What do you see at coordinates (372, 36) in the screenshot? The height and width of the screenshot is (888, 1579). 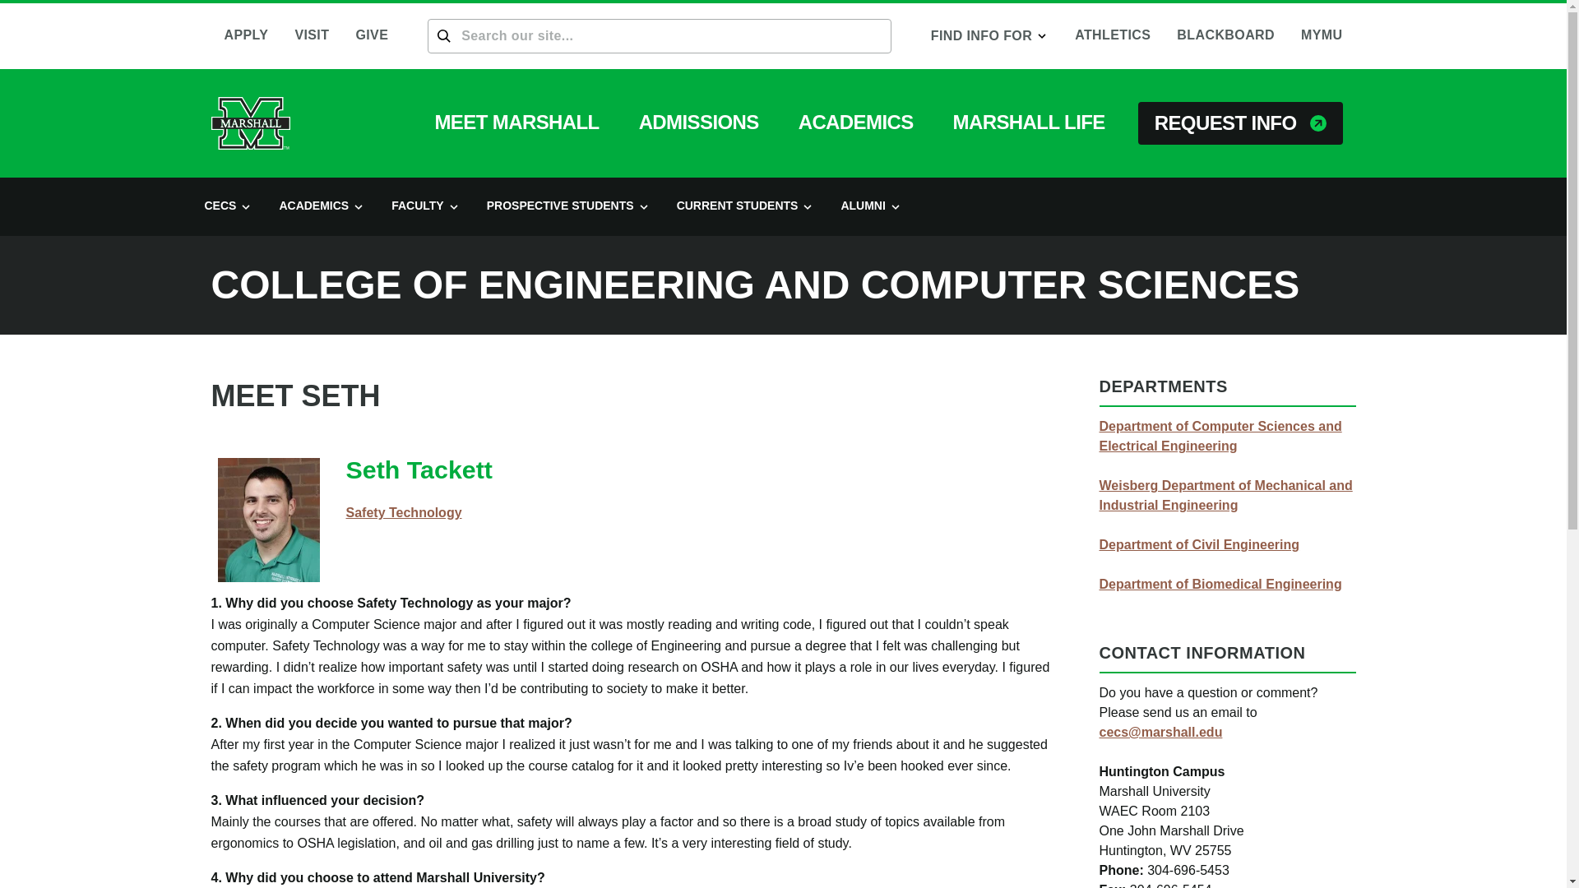 I see `GIVE` at bounding box center [372, 36].